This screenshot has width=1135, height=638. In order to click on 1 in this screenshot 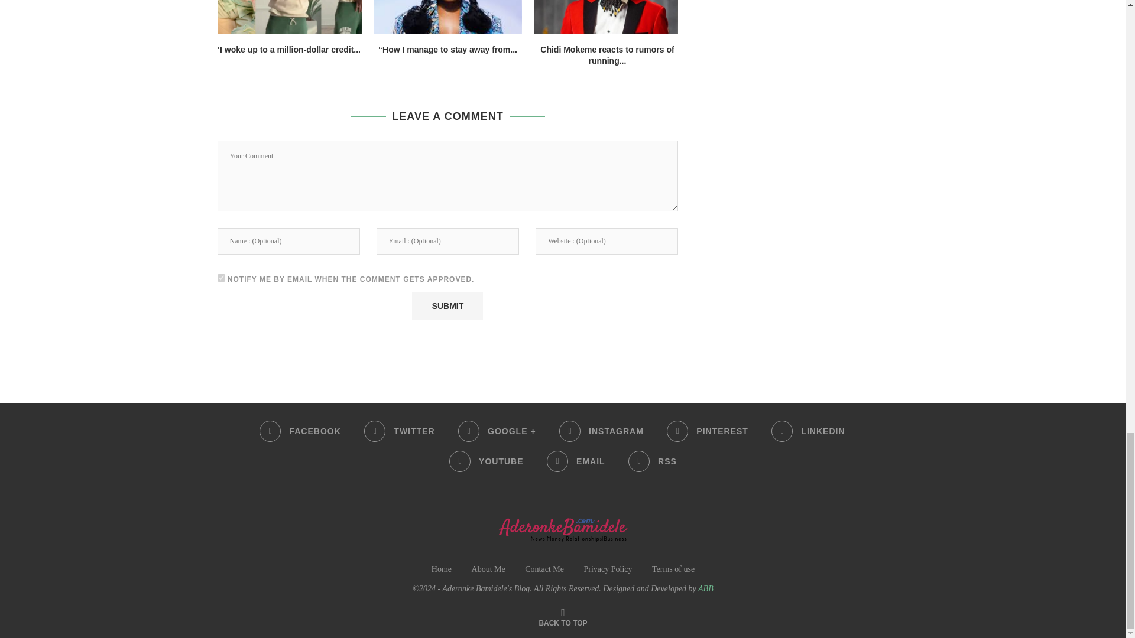, I will do `click(221, 278)`.